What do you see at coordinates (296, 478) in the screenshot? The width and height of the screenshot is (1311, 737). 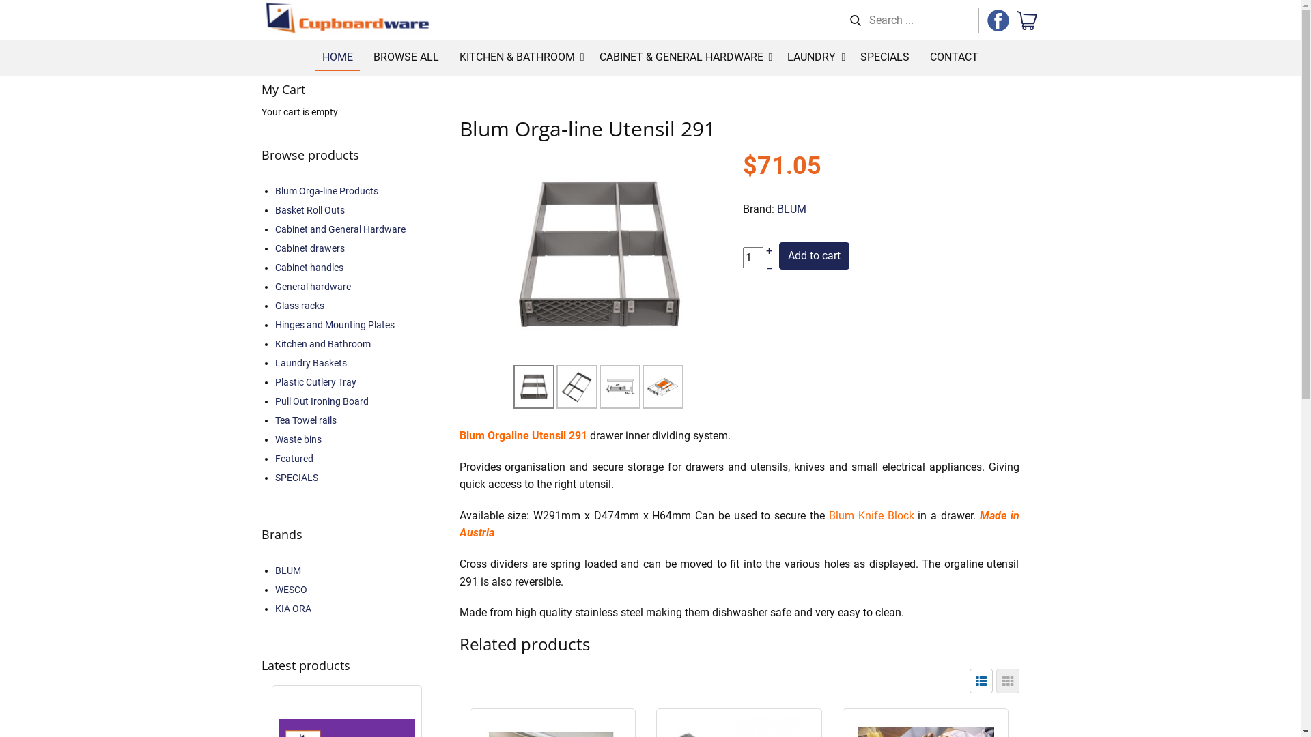 I see `SPECIALS` at bounding box center [296, 478].